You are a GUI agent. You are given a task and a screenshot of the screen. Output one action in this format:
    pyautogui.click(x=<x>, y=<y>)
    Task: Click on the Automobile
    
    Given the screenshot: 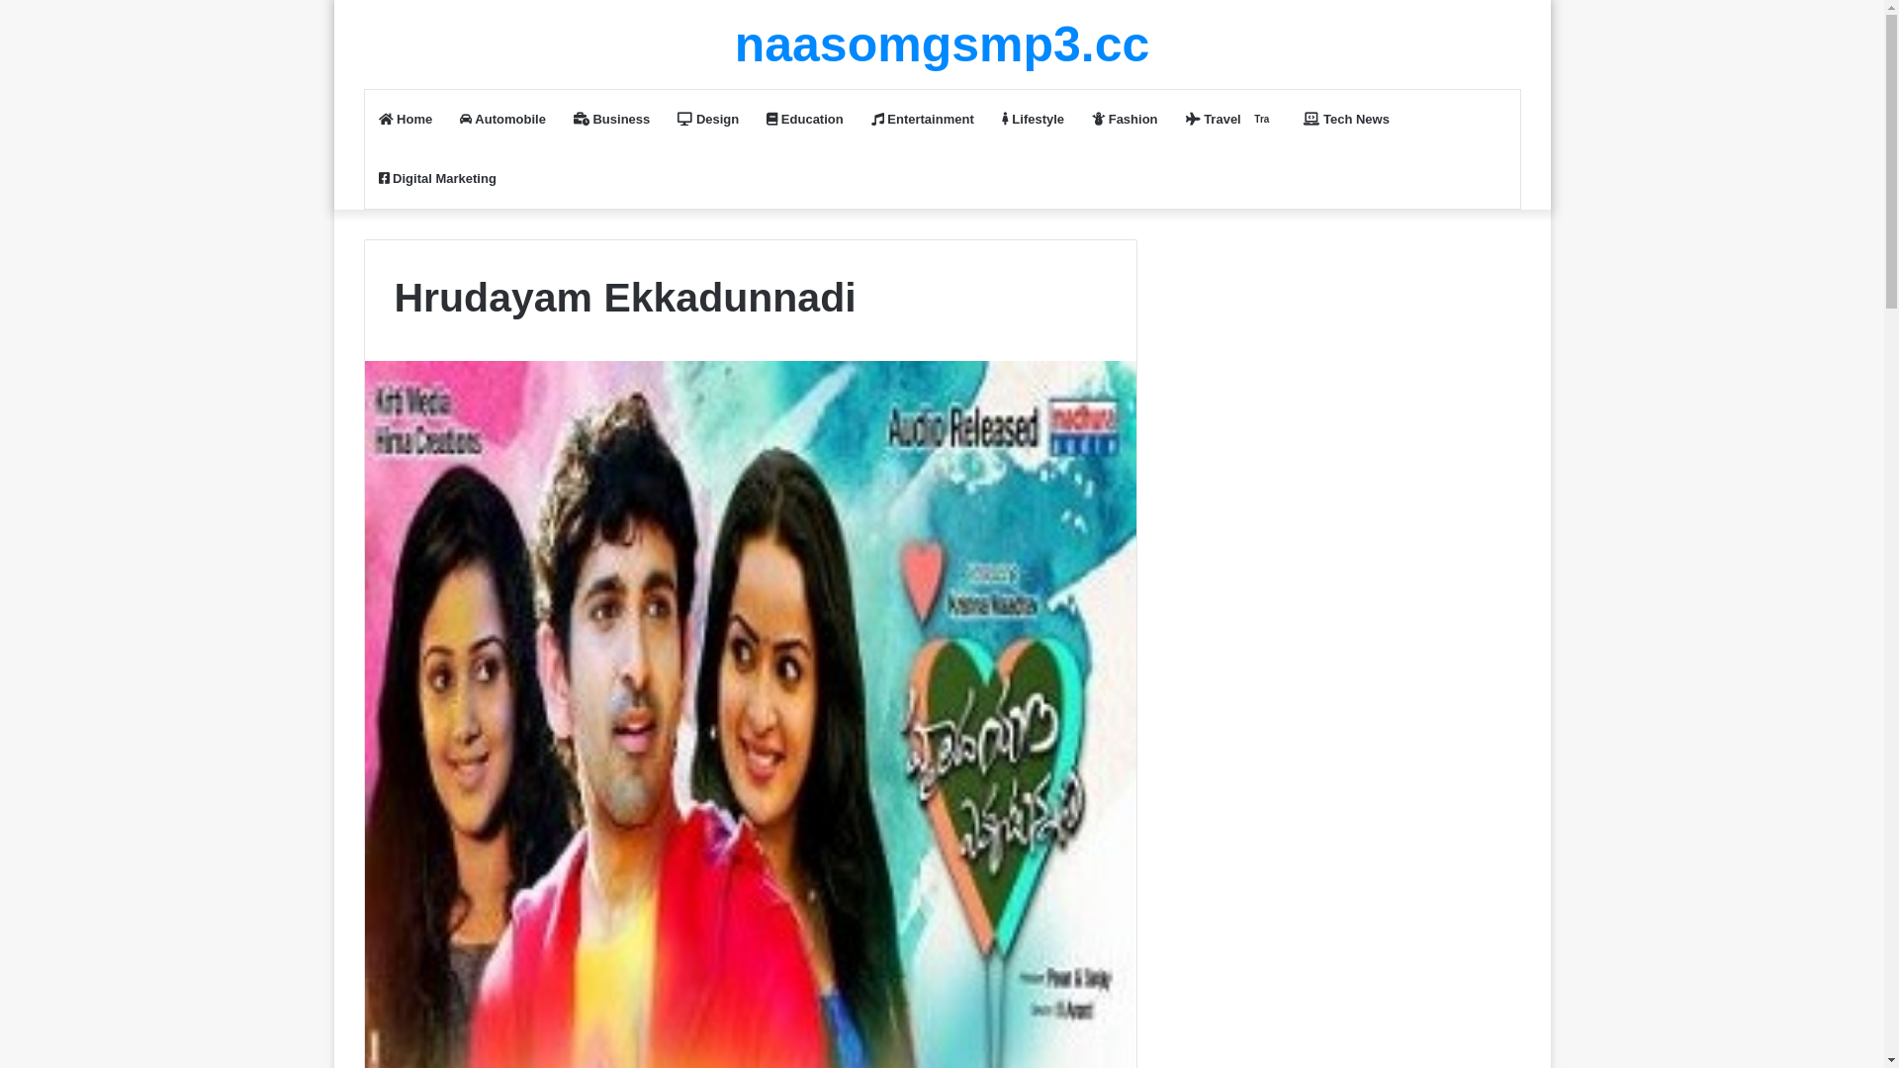 What is the action you would take?
    pyautogui.click(x=502, y=120)
    